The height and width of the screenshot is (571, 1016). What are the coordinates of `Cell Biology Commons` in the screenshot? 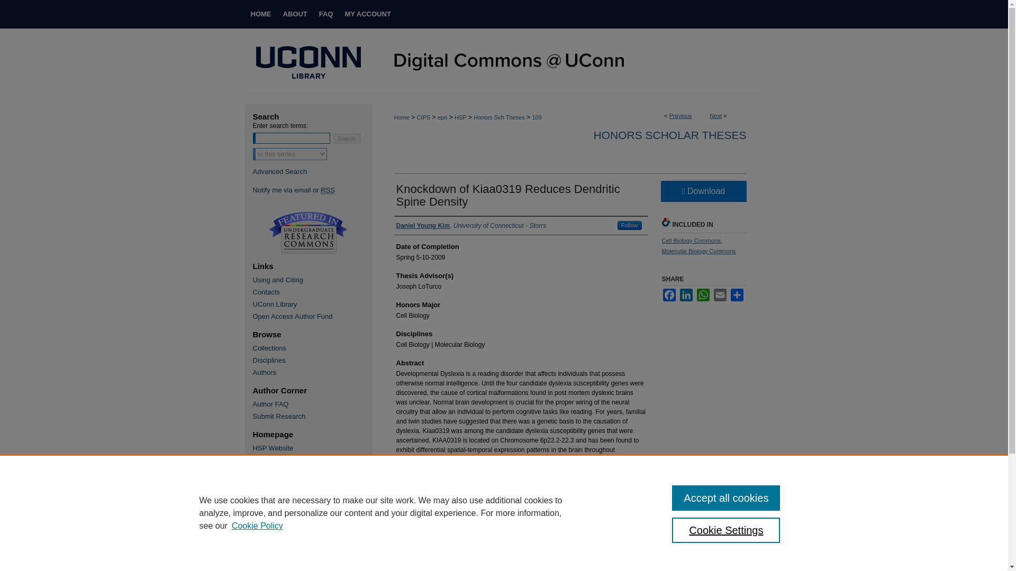 It's located at (691, 241).